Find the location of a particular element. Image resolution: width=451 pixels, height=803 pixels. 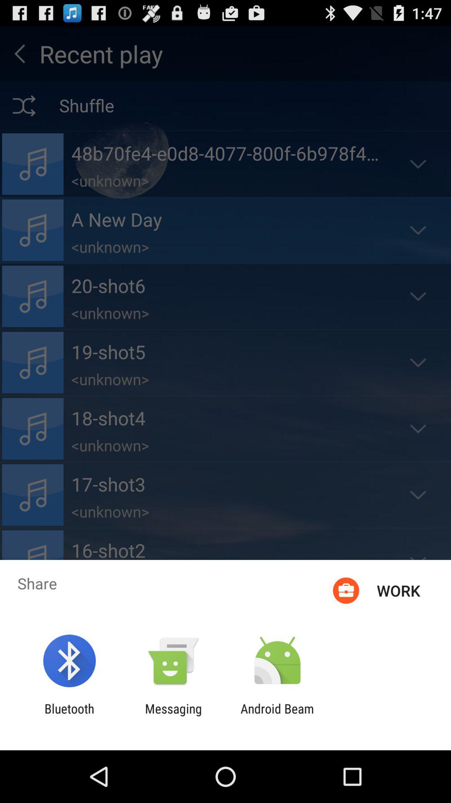

tap item to the right of the bluetooth app is located at coordinates (173, 716).